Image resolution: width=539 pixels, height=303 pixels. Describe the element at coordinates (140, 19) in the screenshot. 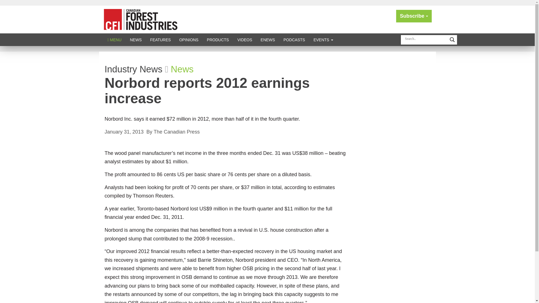

I see `Wood Business` at that location.